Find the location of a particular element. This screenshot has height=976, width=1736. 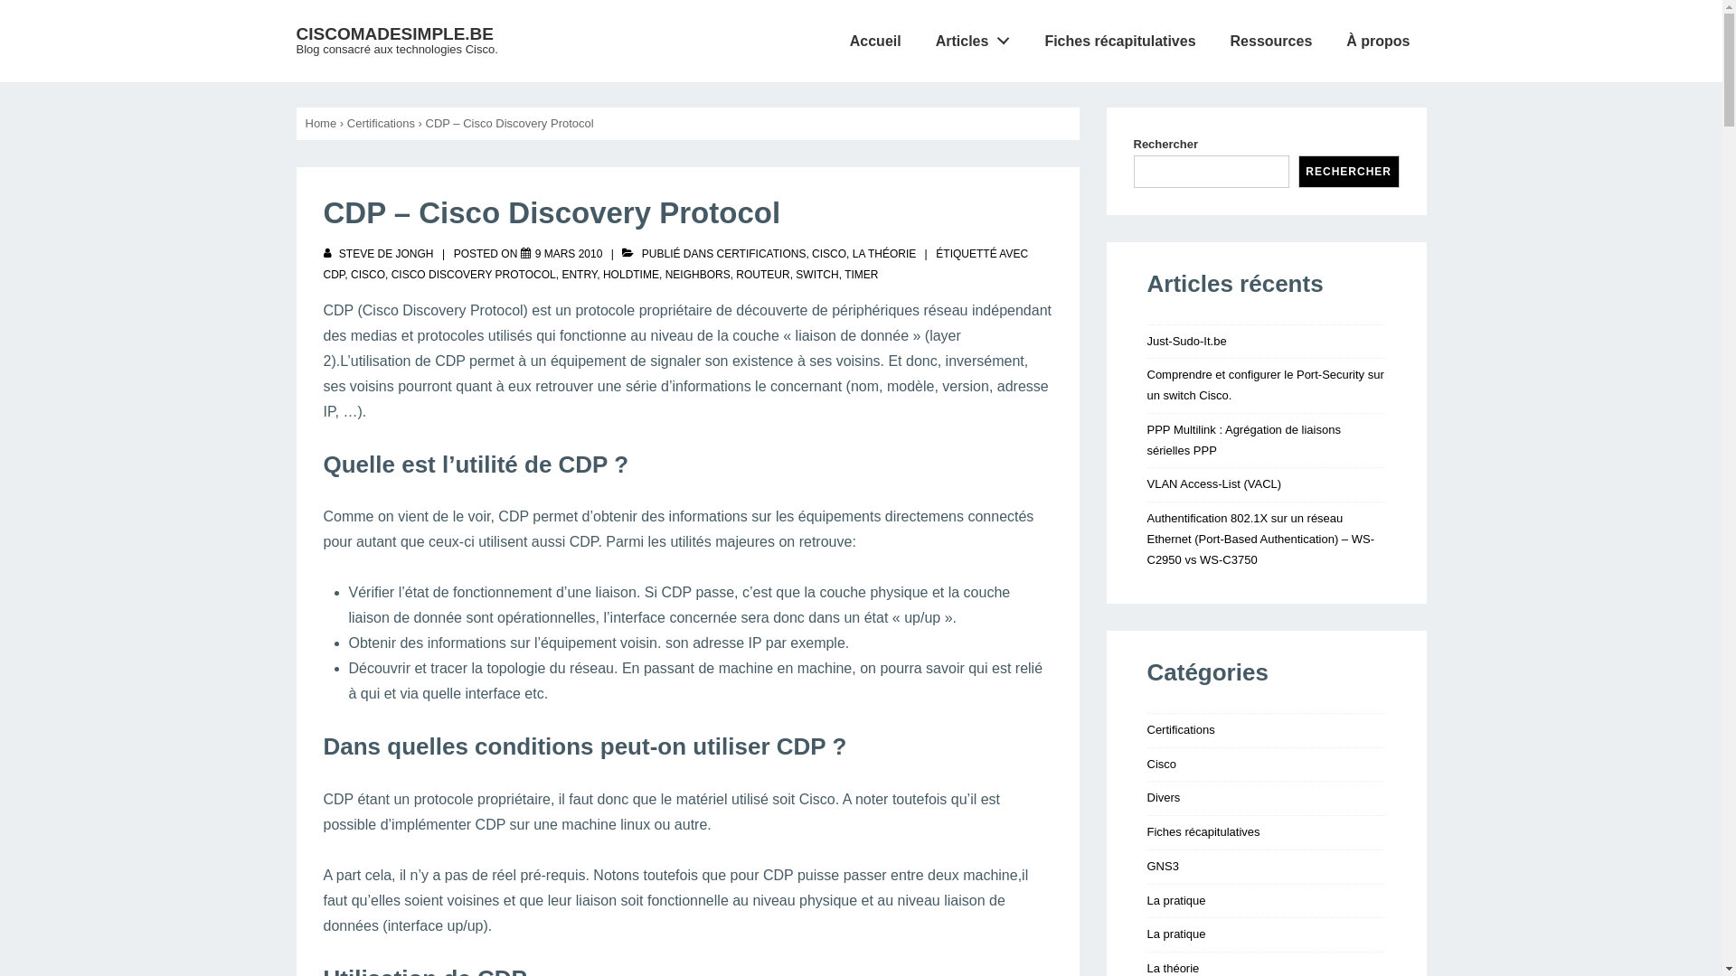

Accueil is located at coordinates (875, 42).